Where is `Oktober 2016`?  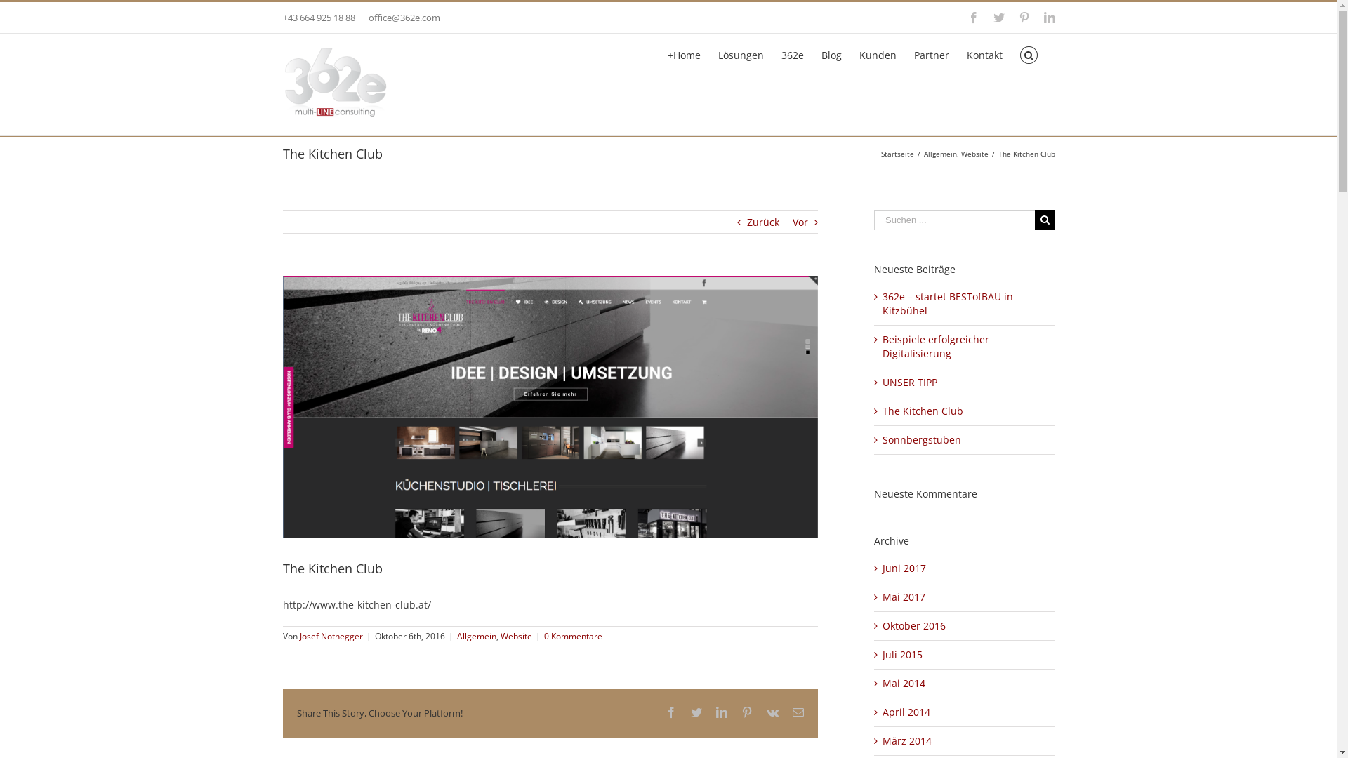
Oktober 2016 is located at coordinates (914, 626).